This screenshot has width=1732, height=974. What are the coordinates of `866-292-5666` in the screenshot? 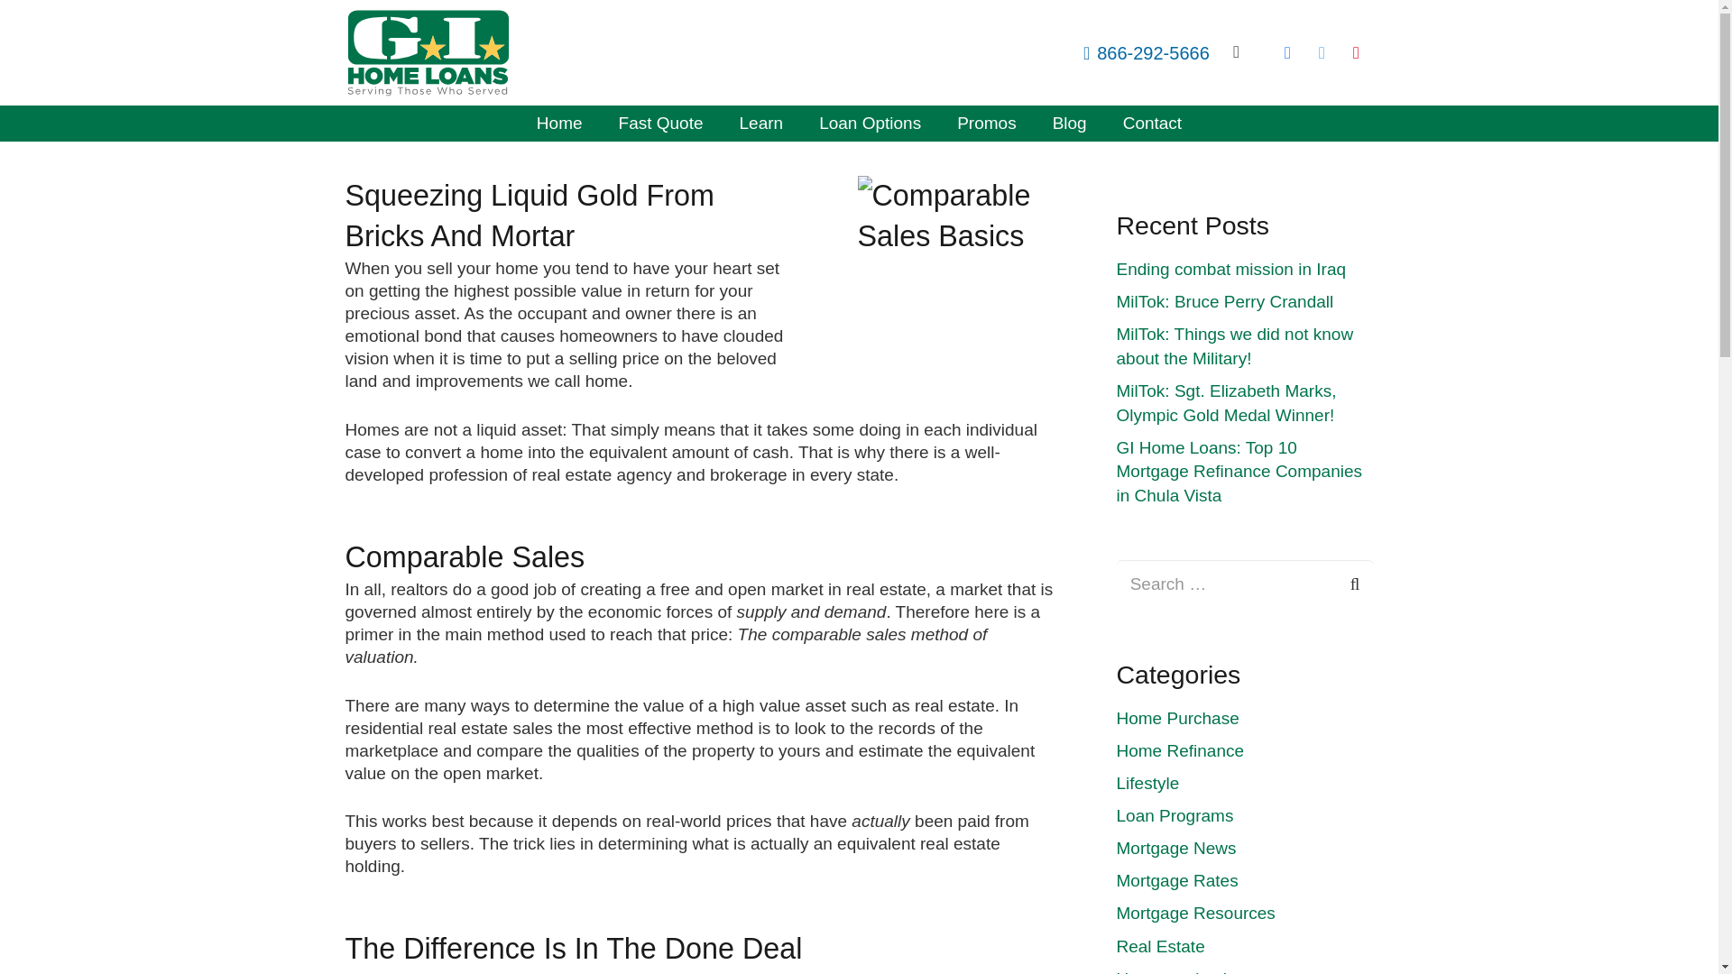 It's located at (1146, 52).